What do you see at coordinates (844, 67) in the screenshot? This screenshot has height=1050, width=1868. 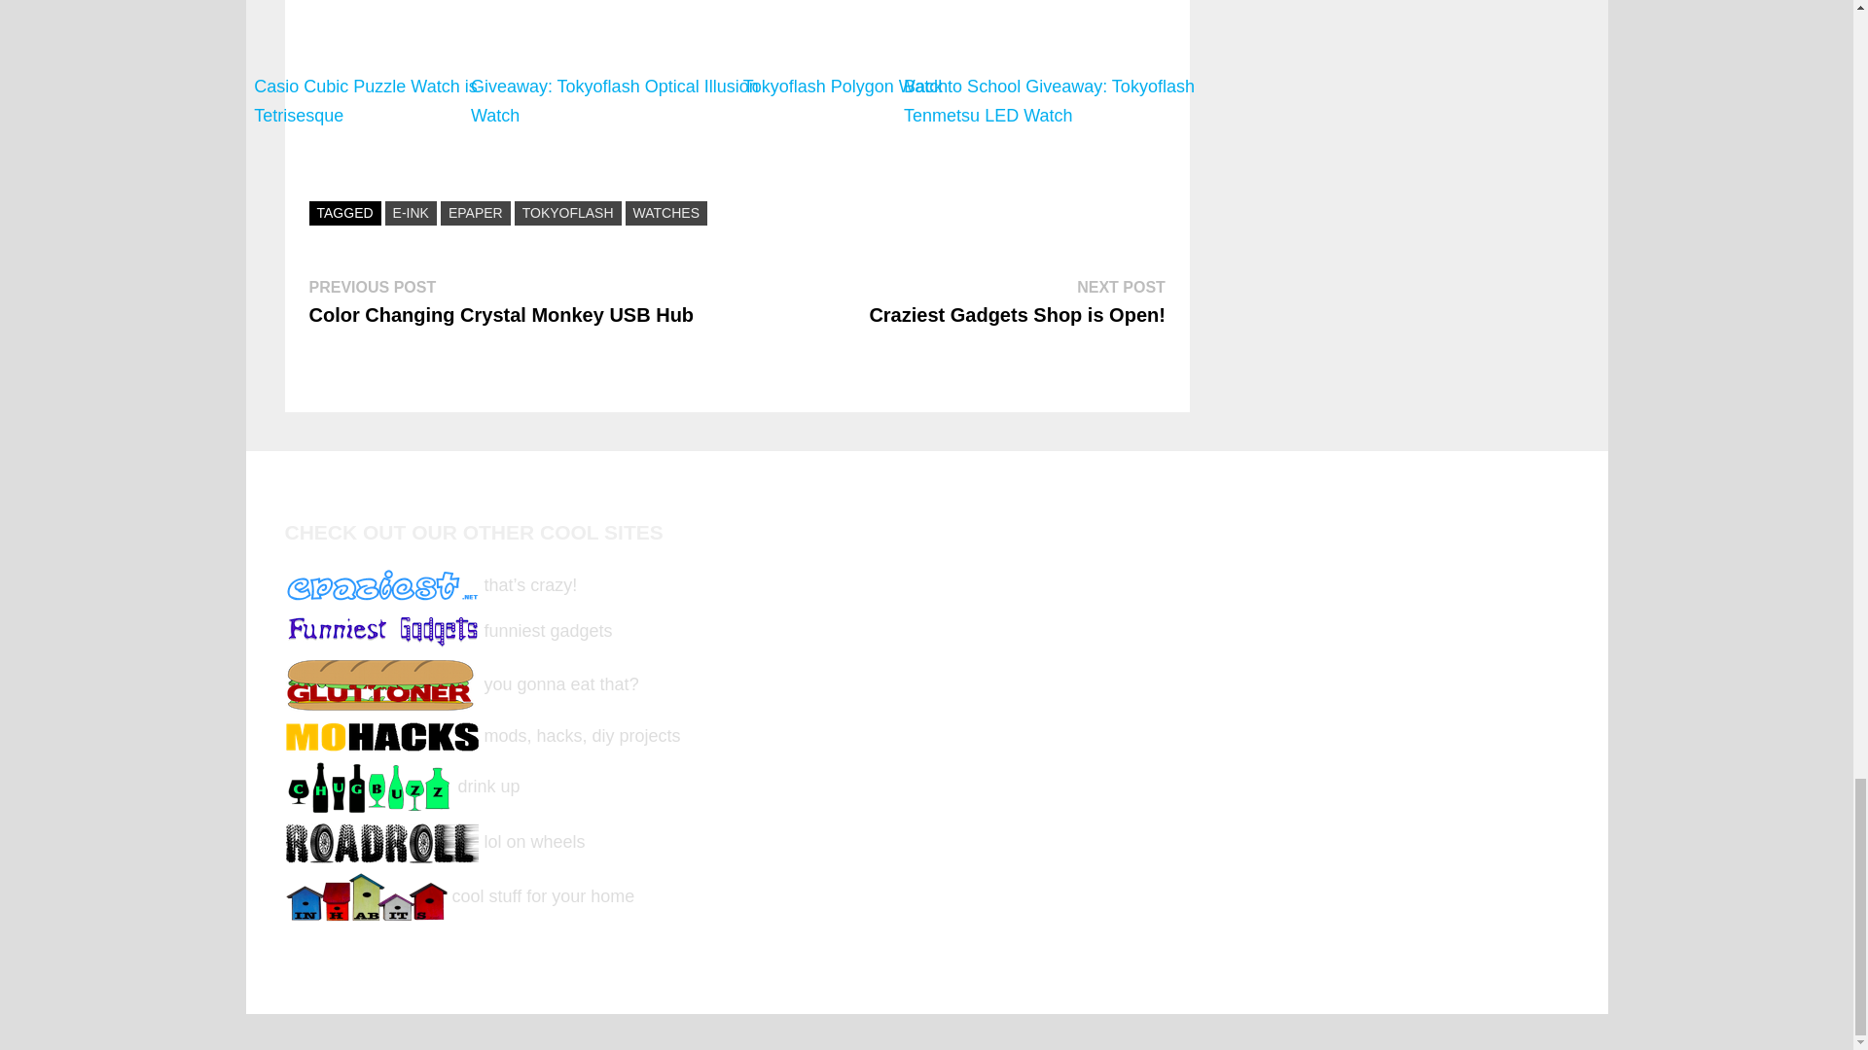 I see `Tokyoflash Polygon Watch` at bounding box center [844, 67].